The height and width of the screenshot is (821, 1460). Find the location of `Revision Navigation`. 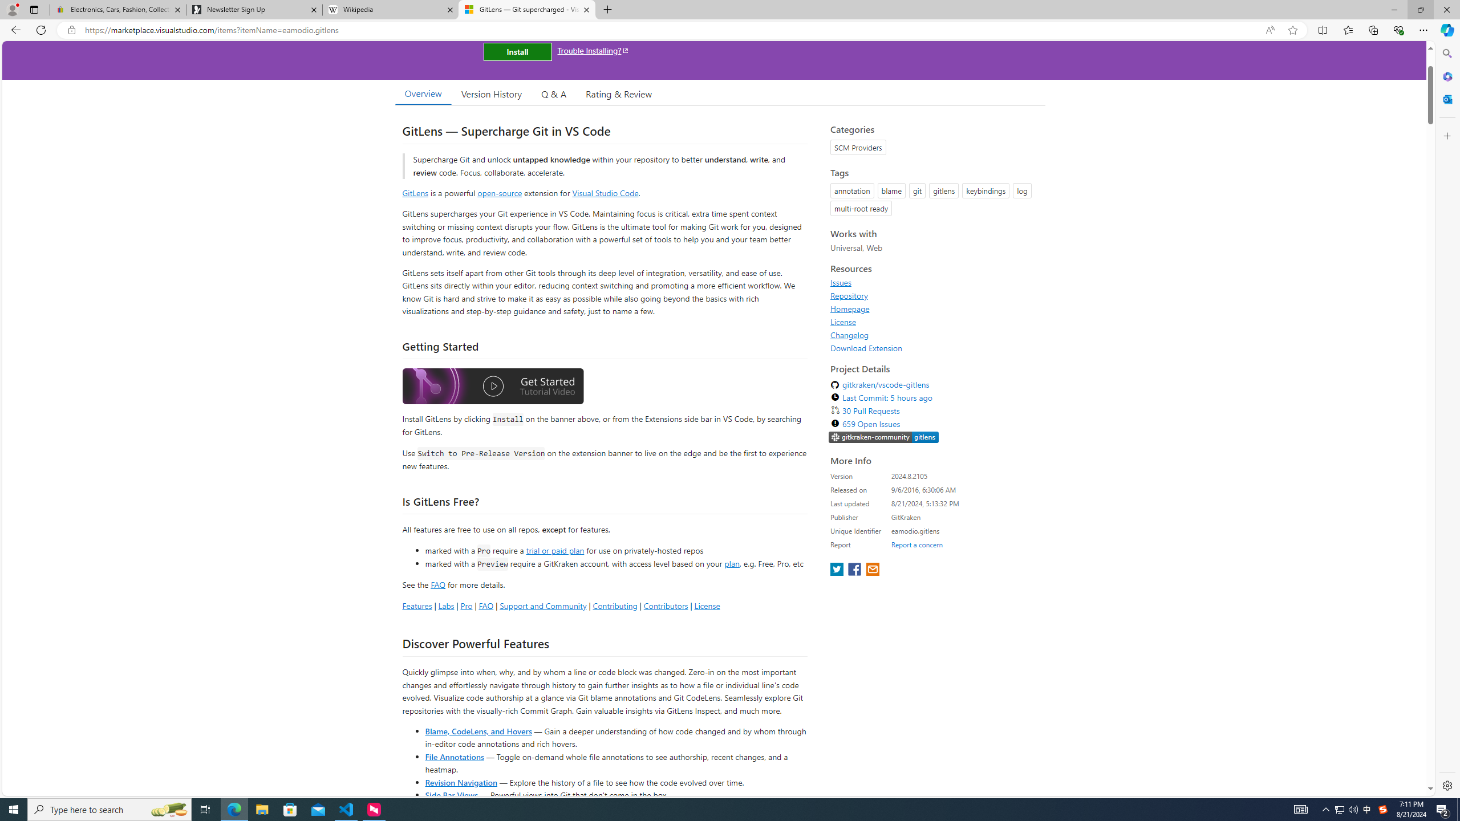

Revision Navigation is located at coordinates (461, 782).